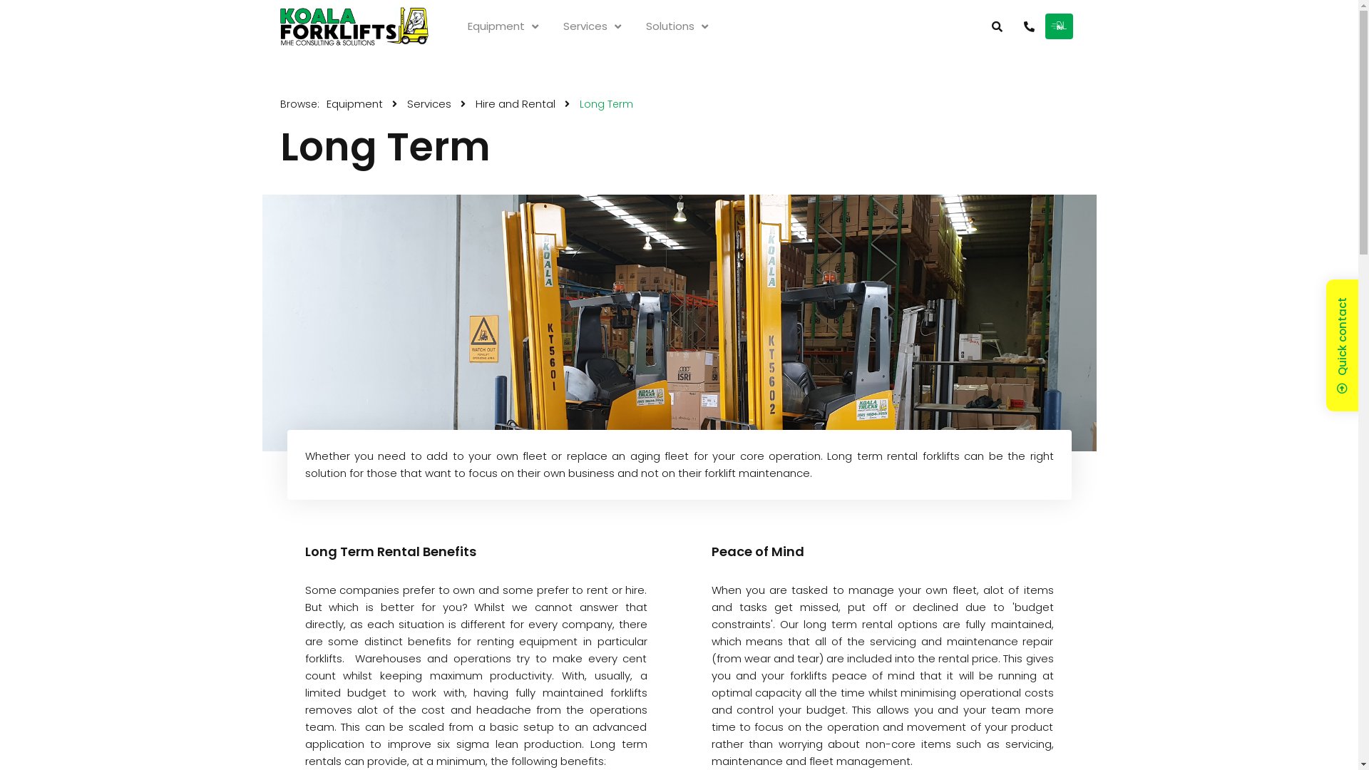  Describe the element at coordinates (354, 104) in the screenshot. I see `Equipment` at that location.